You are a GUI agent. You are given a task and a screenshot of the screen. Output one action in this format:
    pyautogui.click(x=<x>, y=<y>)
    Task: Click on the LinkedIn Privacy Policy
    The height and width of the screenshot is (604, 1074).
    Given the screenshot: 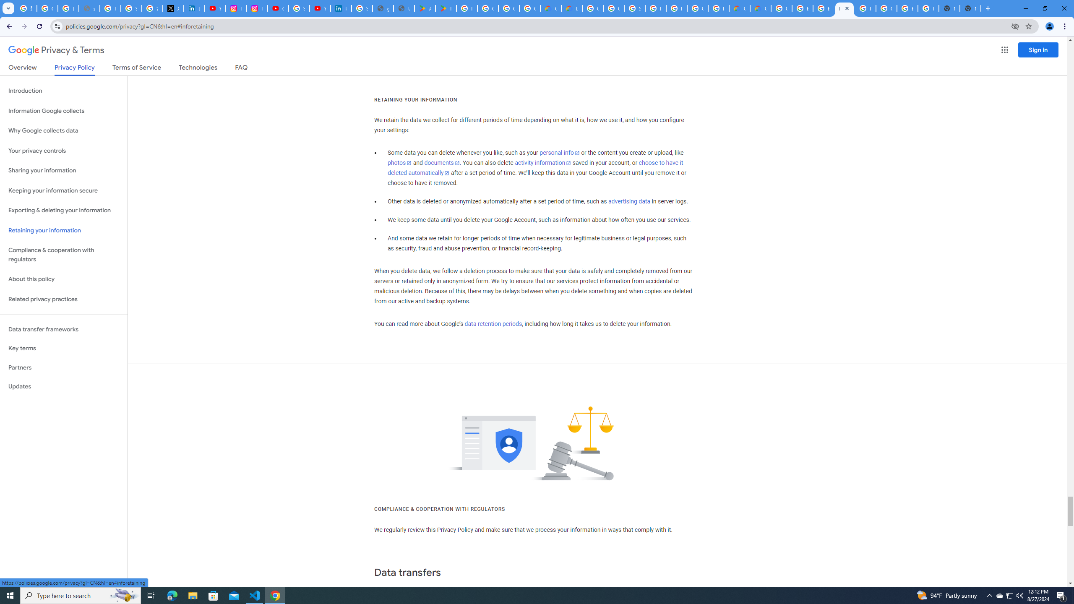 What is the action you would take?
    pyautogui.click(x=194, y=8)
    